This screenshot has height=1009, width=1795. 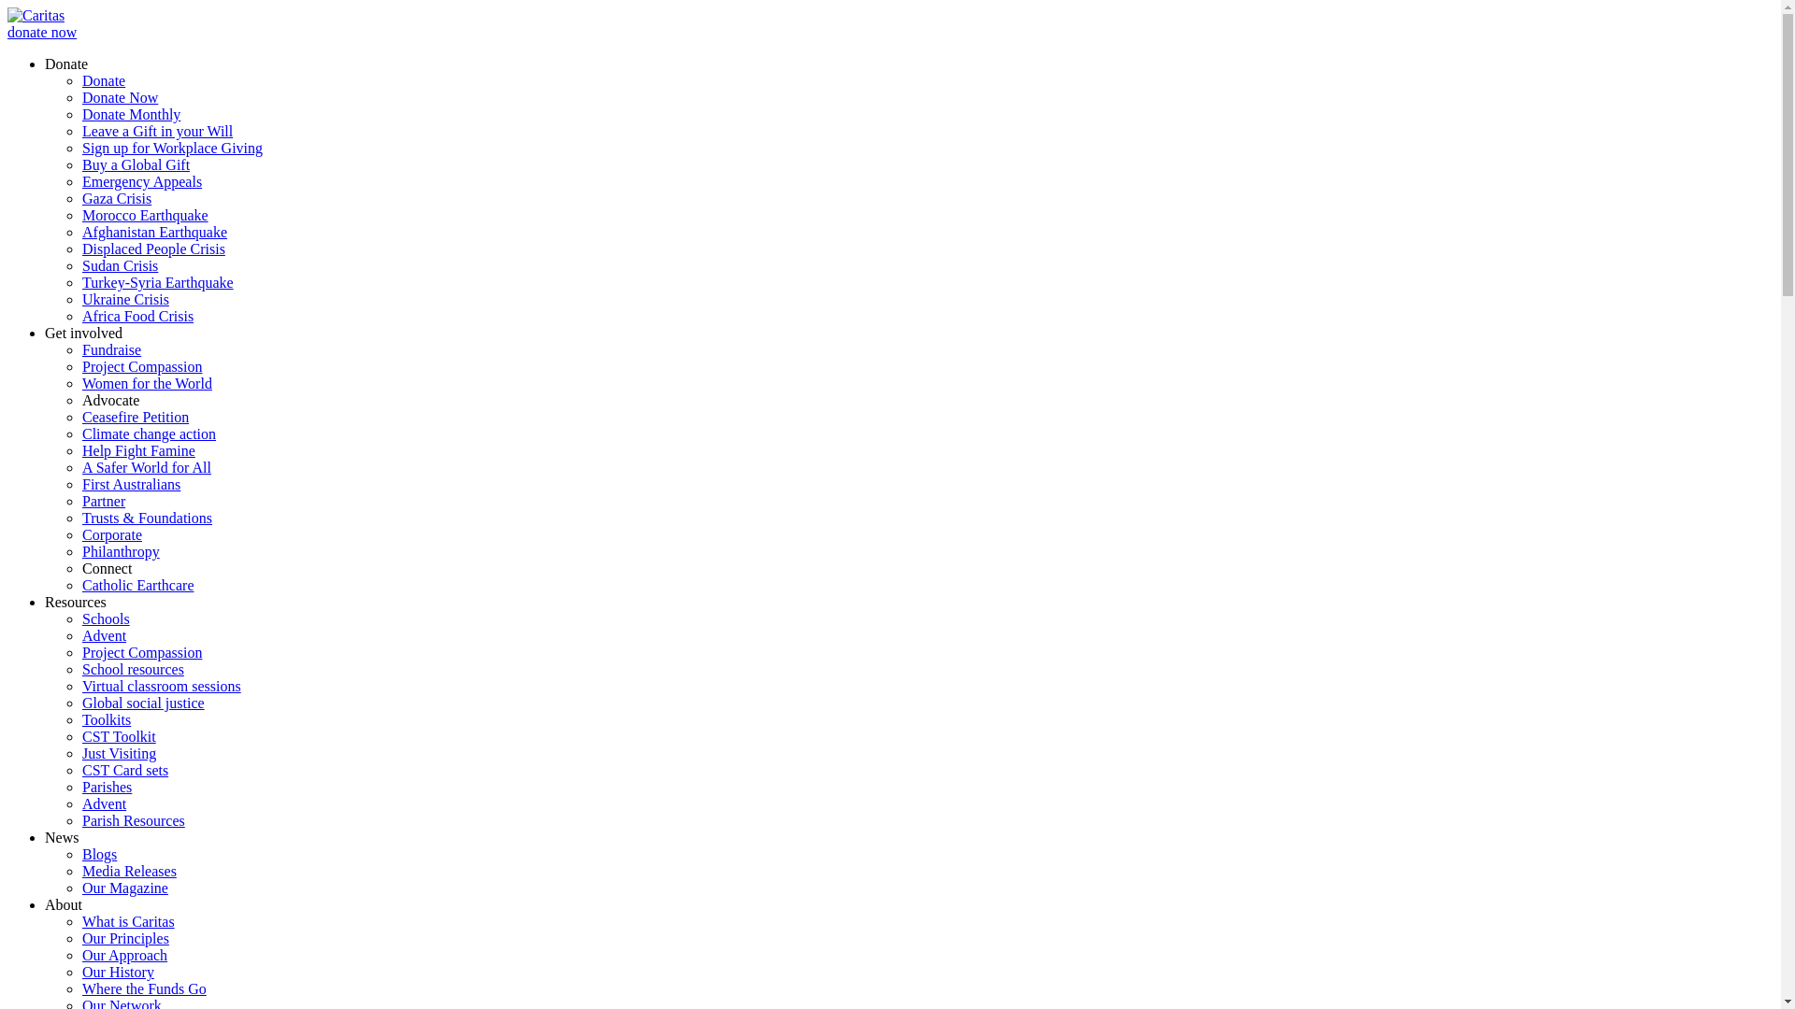 What do you see at coordinates (125, 888) in the screenshot?
I see `Our Magazine` at bounding box center [125, 888].